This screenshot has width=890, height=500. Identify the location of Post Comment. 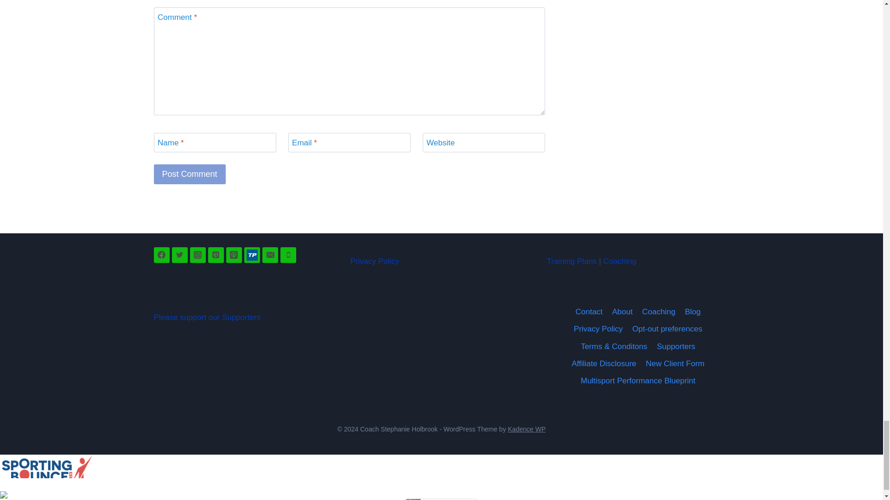
(190, 174).